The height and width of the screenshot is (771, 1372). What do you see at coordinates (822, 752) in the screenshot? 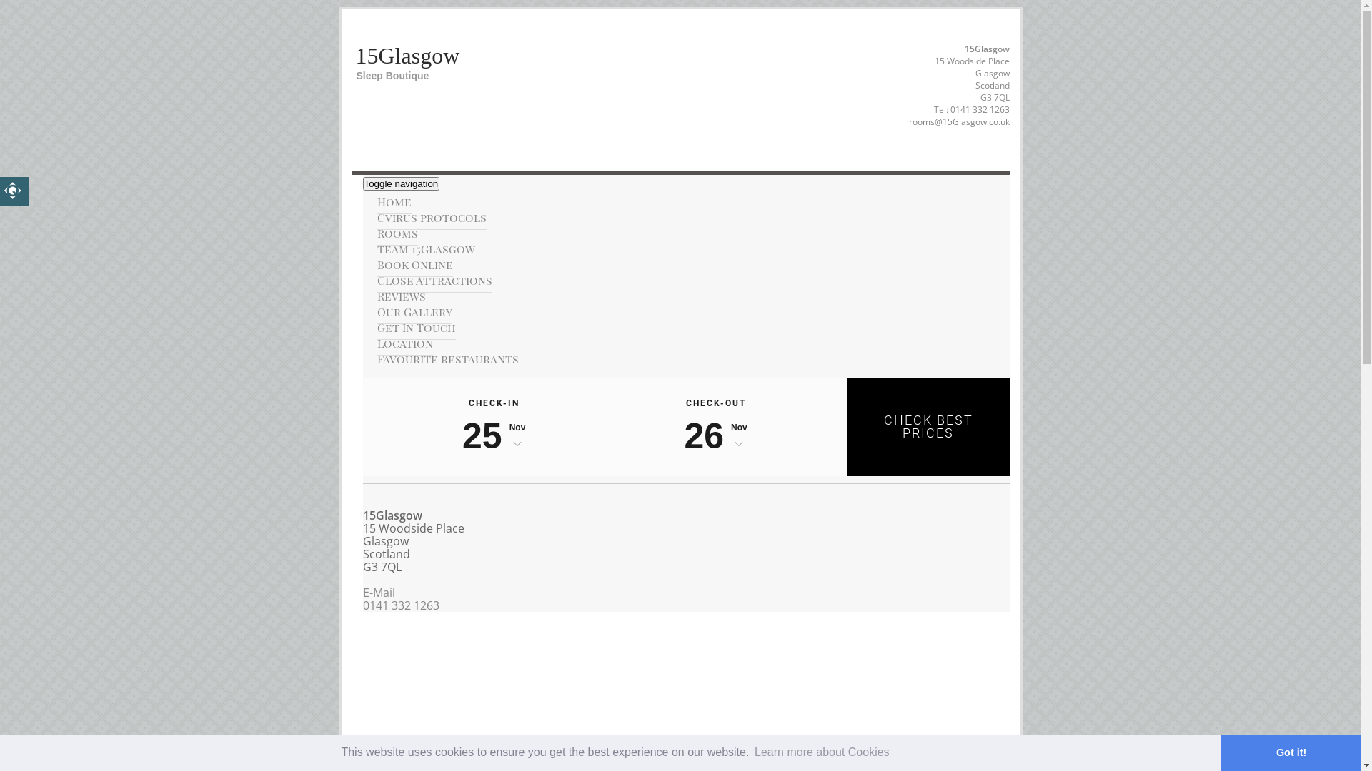
I see `Learn more about Cookies` at bounding box center [822, 752].